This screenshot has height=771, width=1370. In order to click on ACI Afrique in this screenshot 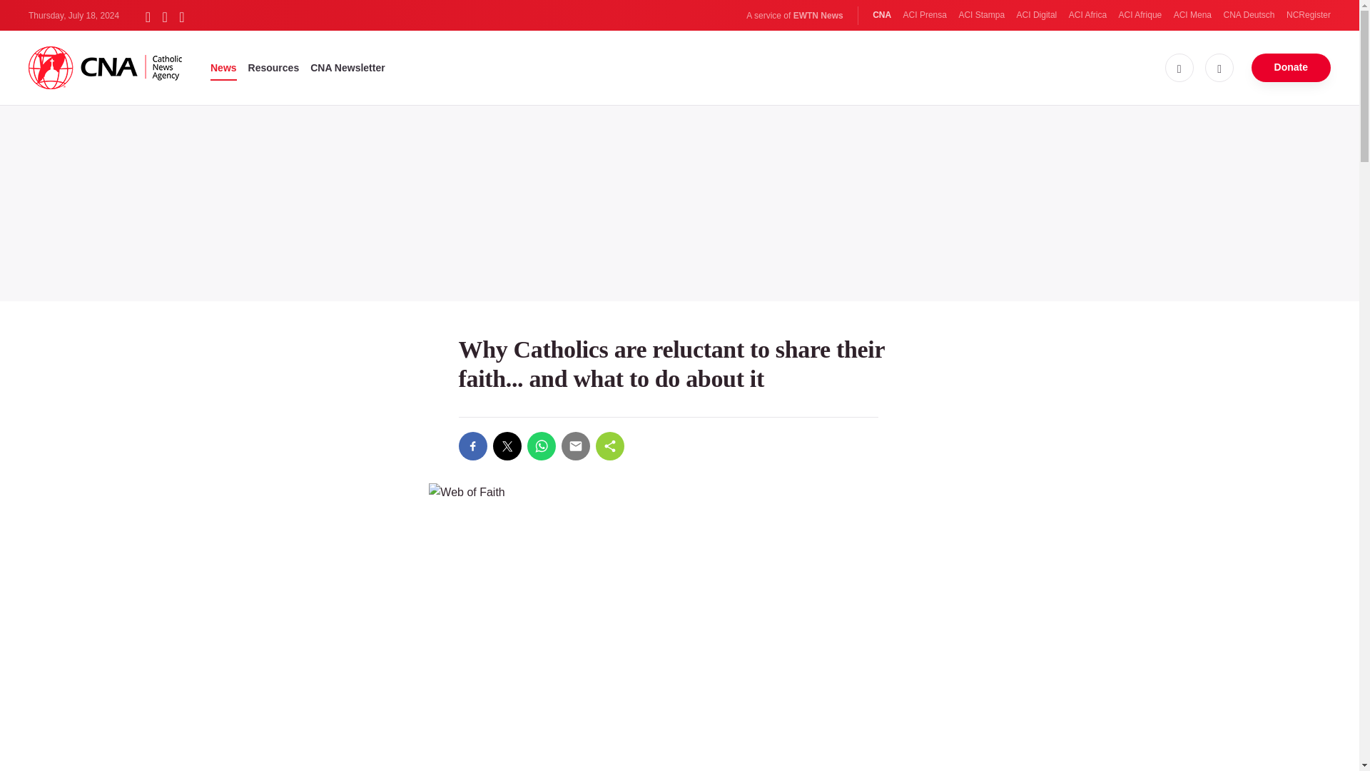, I will do `click(1140, 15)`.